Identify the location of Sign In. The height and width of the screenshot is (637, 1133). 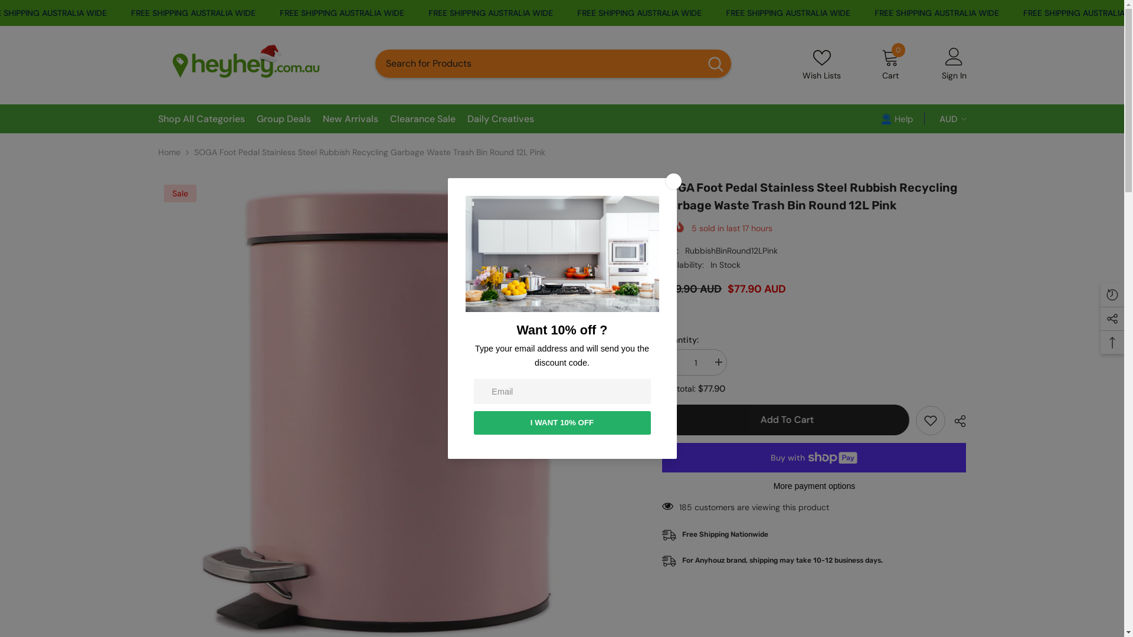
(954, 64).